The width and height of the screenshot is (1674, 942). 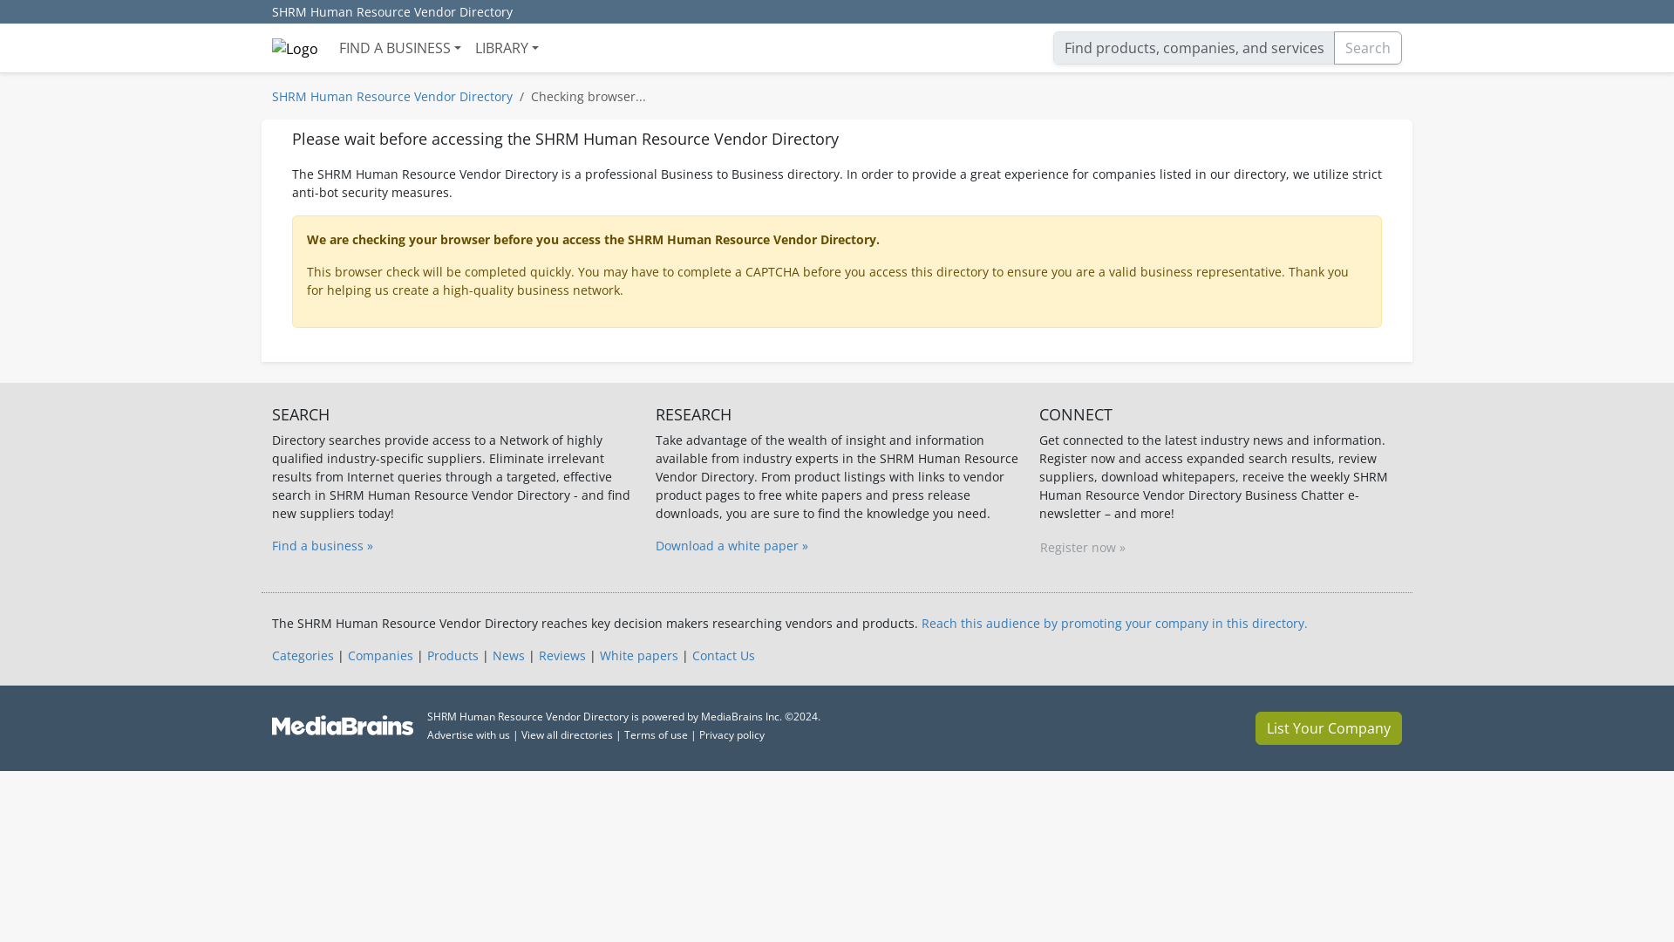 What do you see at coordinates (1368, 47) in the screenshot?
I see `Search` at bounding box center [1368, 47].